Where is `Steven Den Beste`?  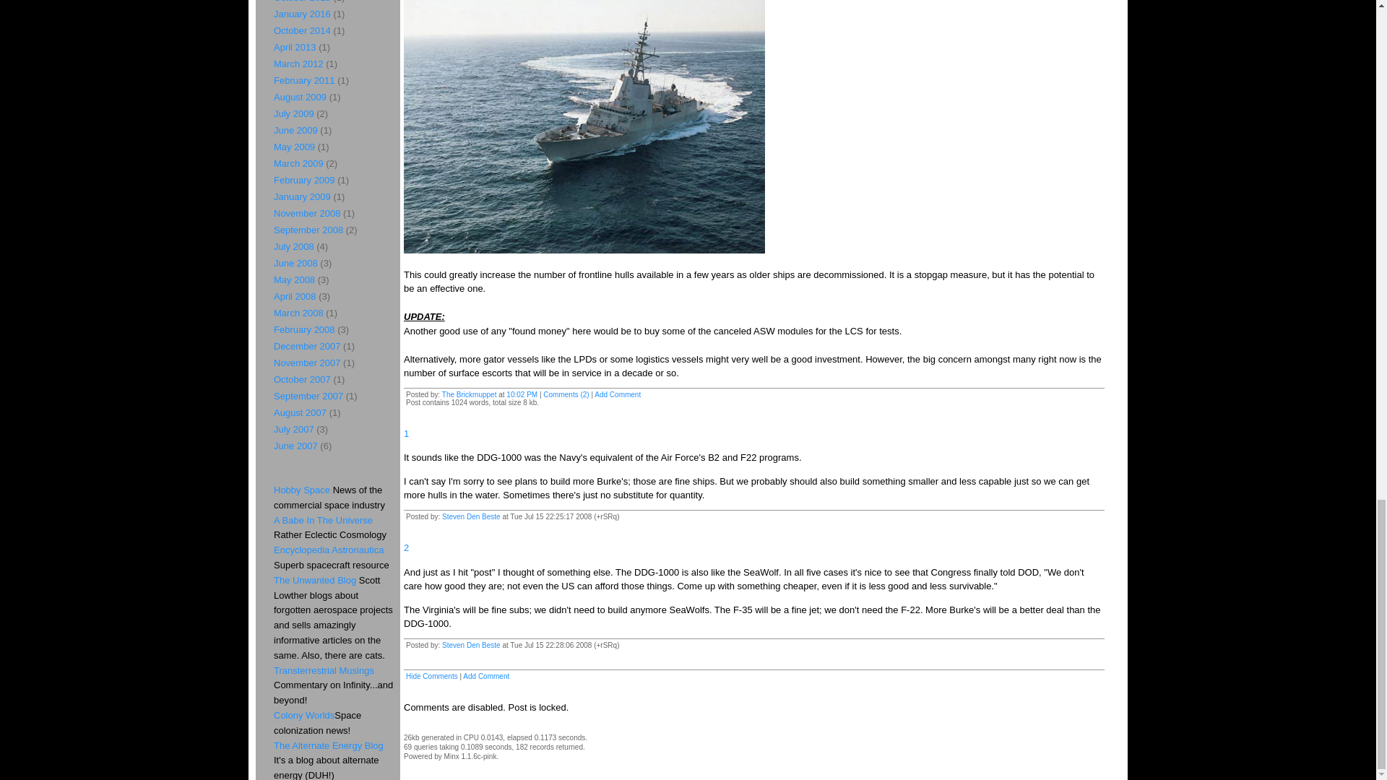
Steven Den Beste is located at coordinates (471, 516).